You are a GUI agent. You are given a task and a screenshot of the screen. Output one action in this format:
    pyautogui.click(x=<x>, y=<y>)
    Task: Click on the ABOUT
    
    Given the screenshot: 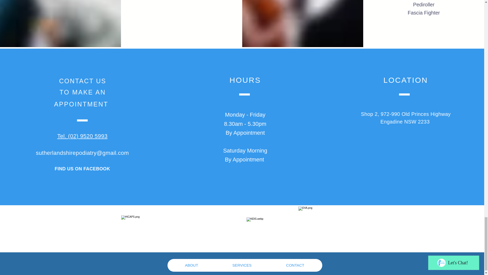 What is the action you would take?
    pyautogui.click(x=191, y=265)
    